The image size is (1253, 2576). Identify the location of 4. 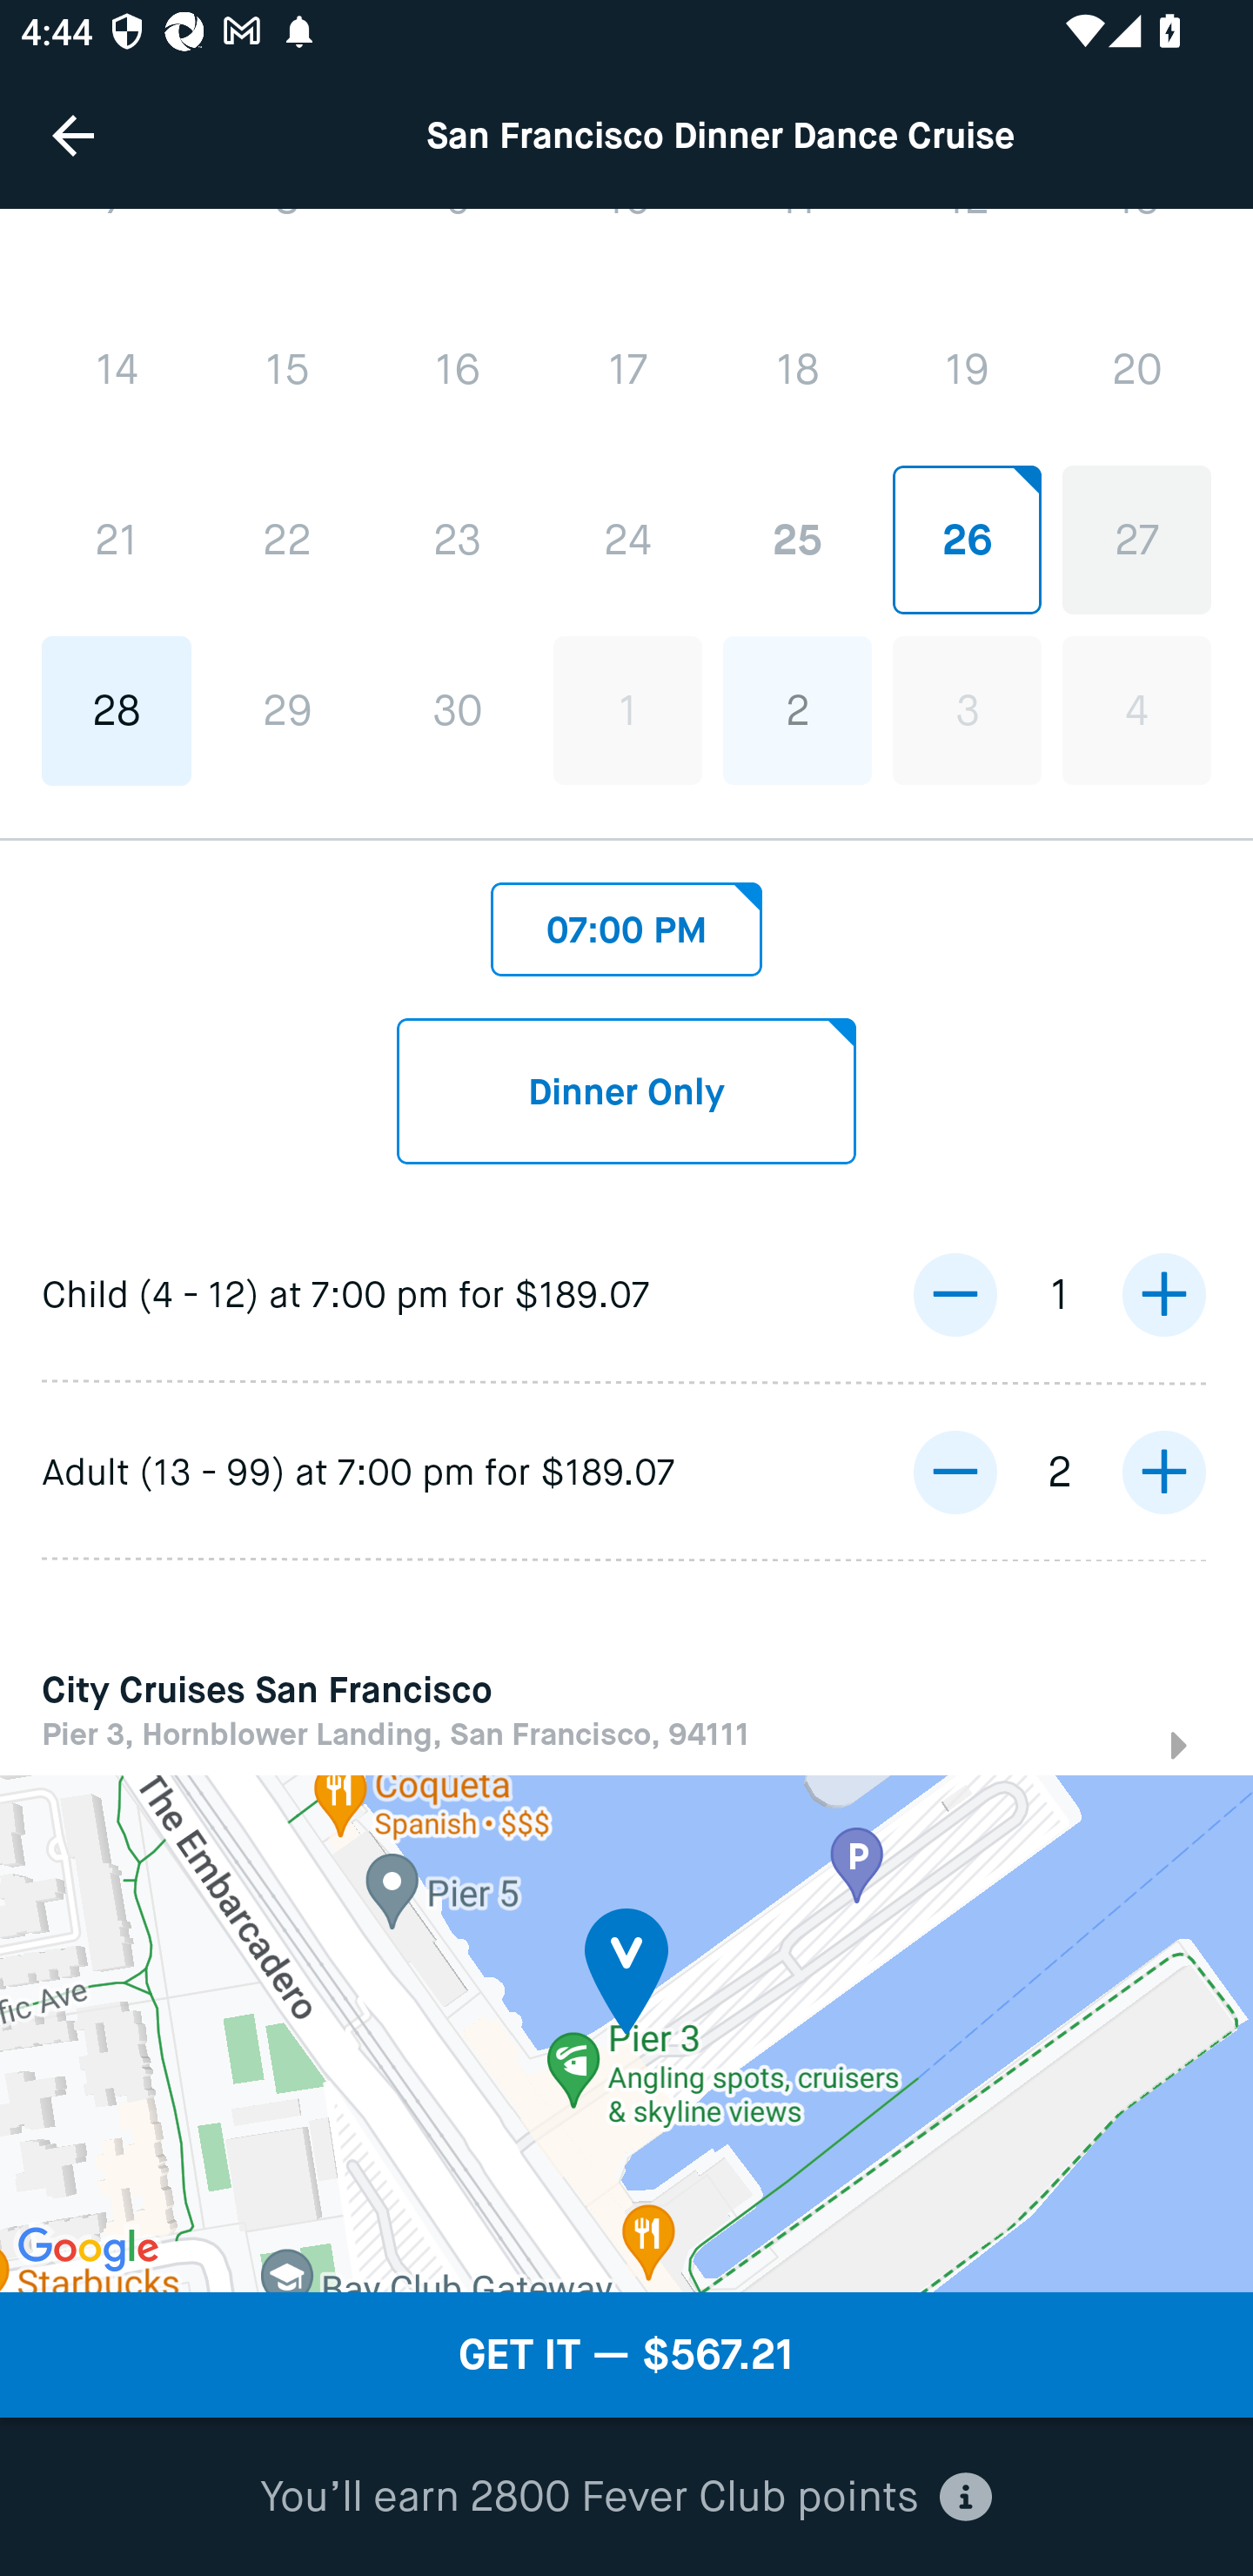
(1136, 710).